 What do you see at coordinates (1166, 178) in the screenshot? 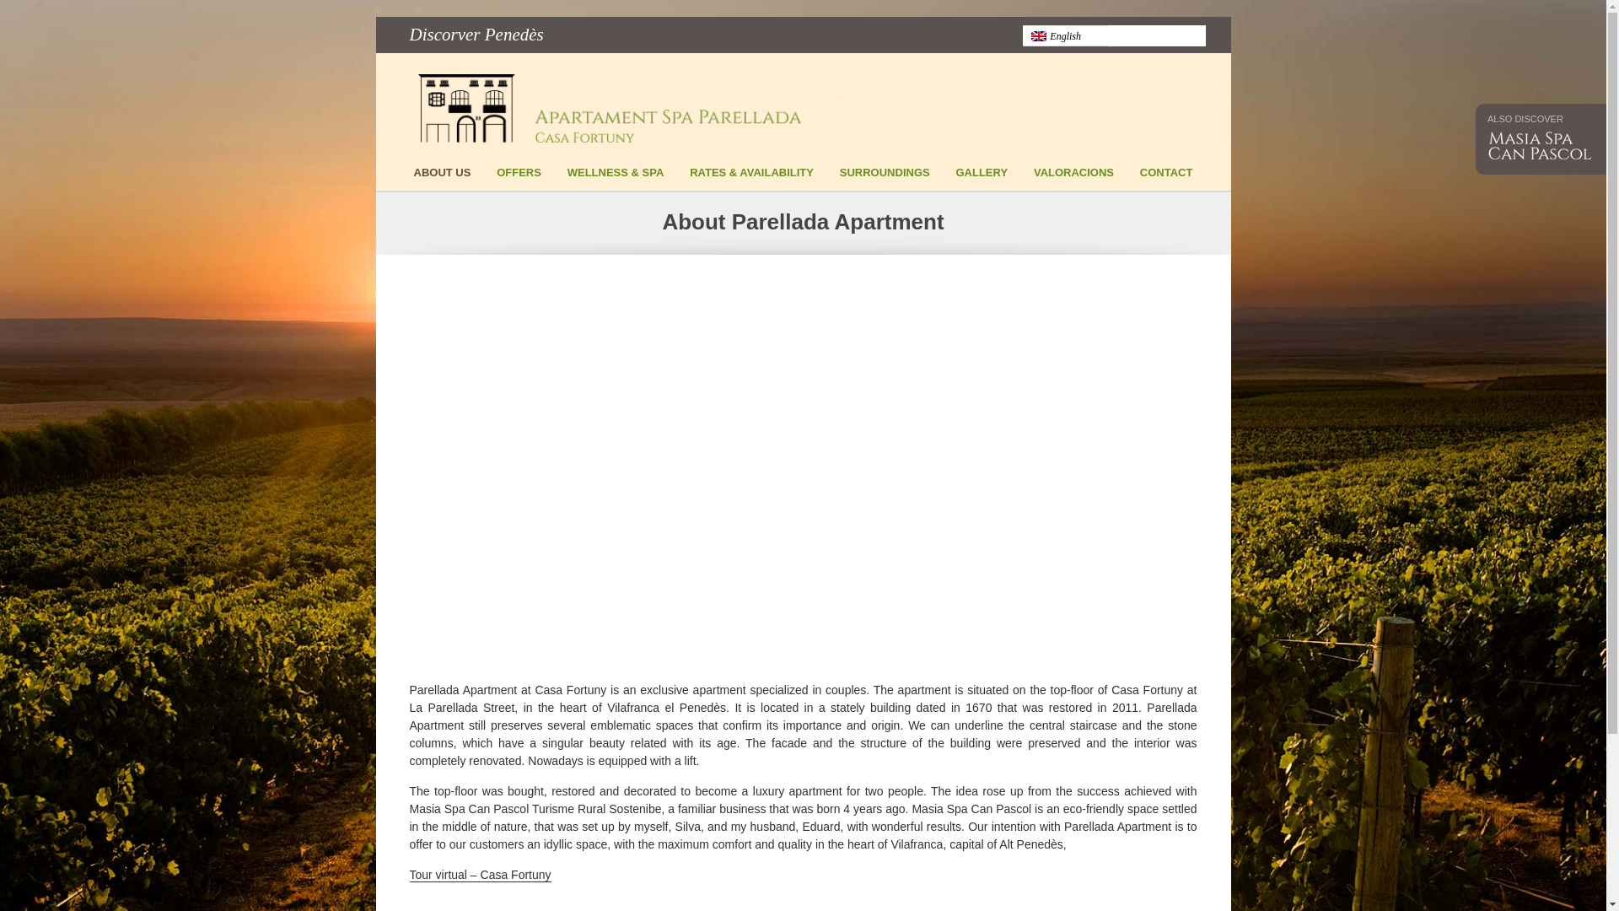
I see `CONTACT` at bounding box center [1166, 178].